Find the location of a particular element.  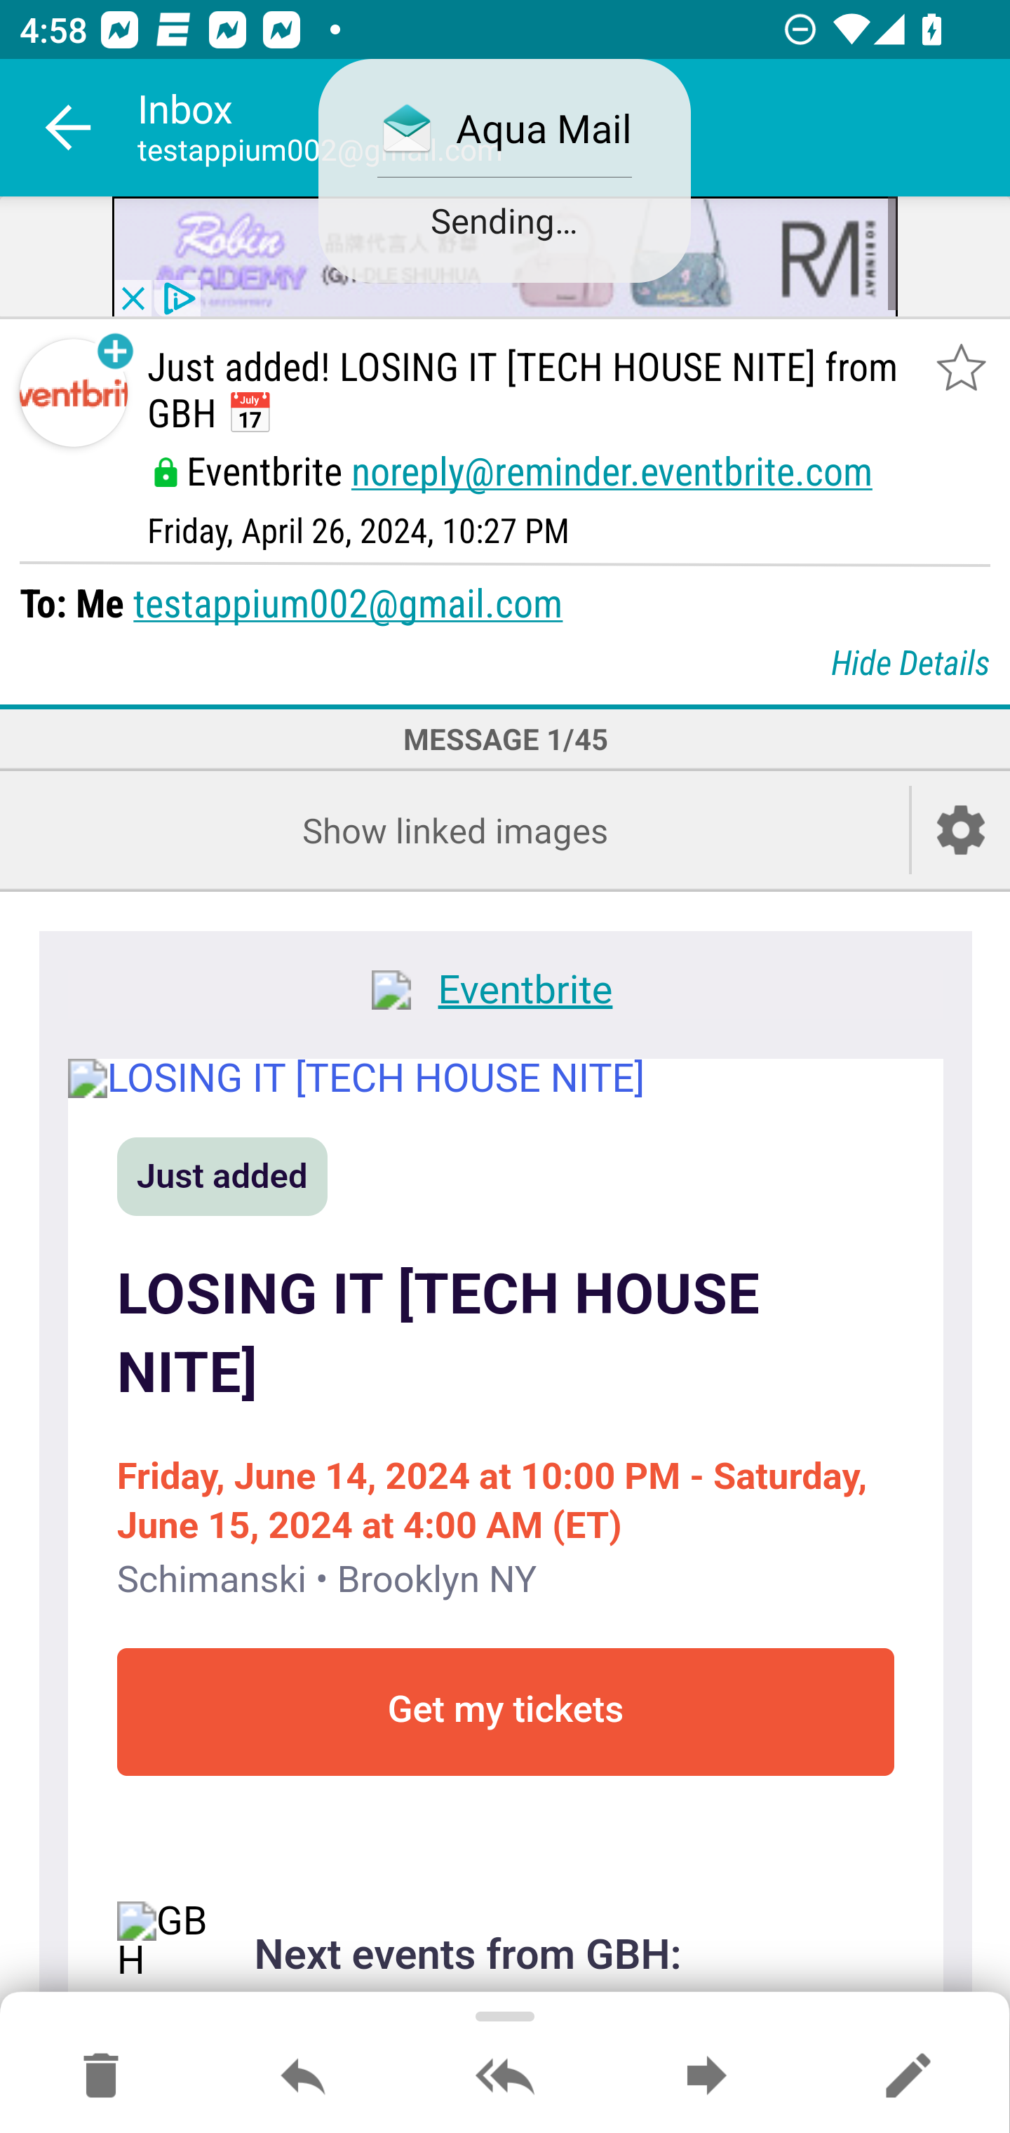

Show linked images is located at coordinates (454, 831).